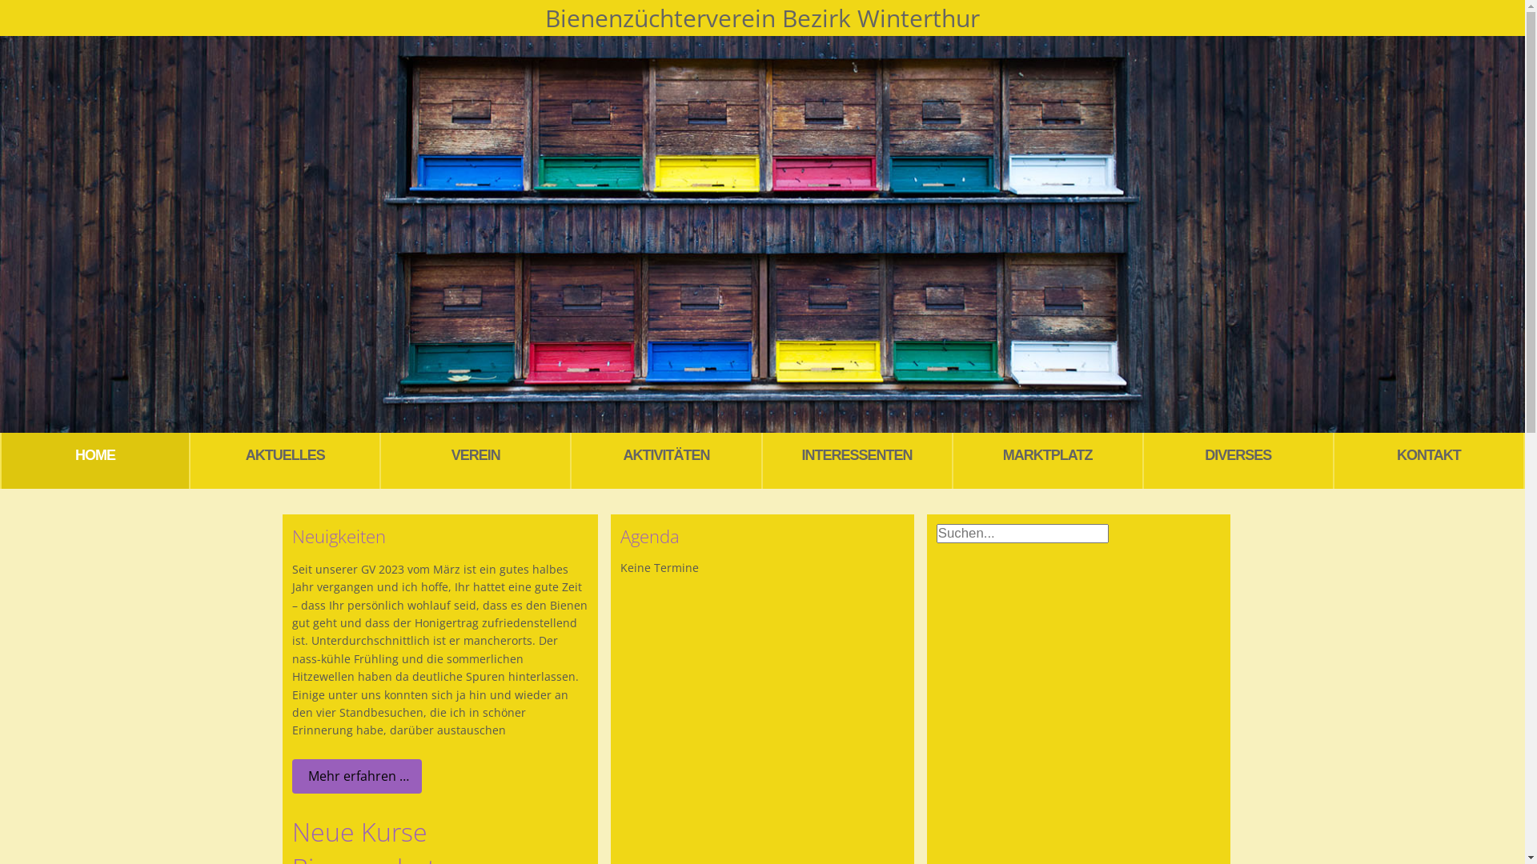 Image resolution: width=1537 pixels, height=864 pixels. Describe the element at coordinates (95, 461) in the screenshot. I see `HOME` at that location.